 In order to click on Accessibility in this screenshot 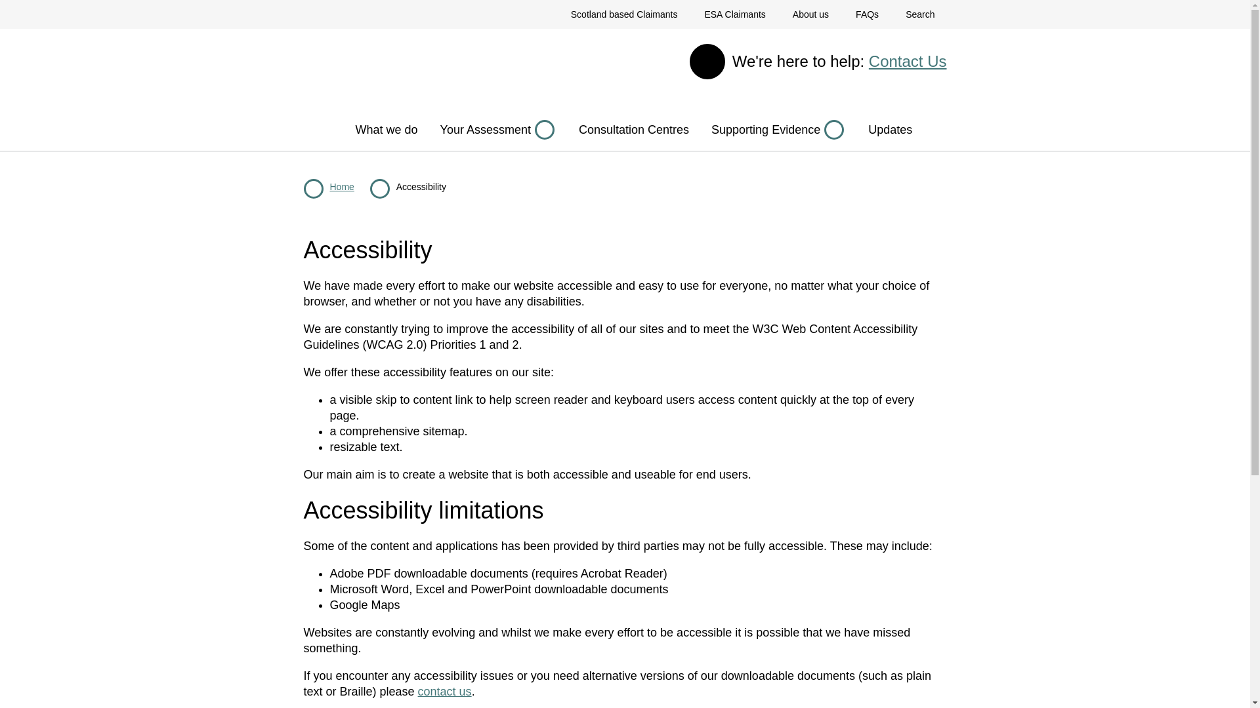, I will do `click(421, 186)`.